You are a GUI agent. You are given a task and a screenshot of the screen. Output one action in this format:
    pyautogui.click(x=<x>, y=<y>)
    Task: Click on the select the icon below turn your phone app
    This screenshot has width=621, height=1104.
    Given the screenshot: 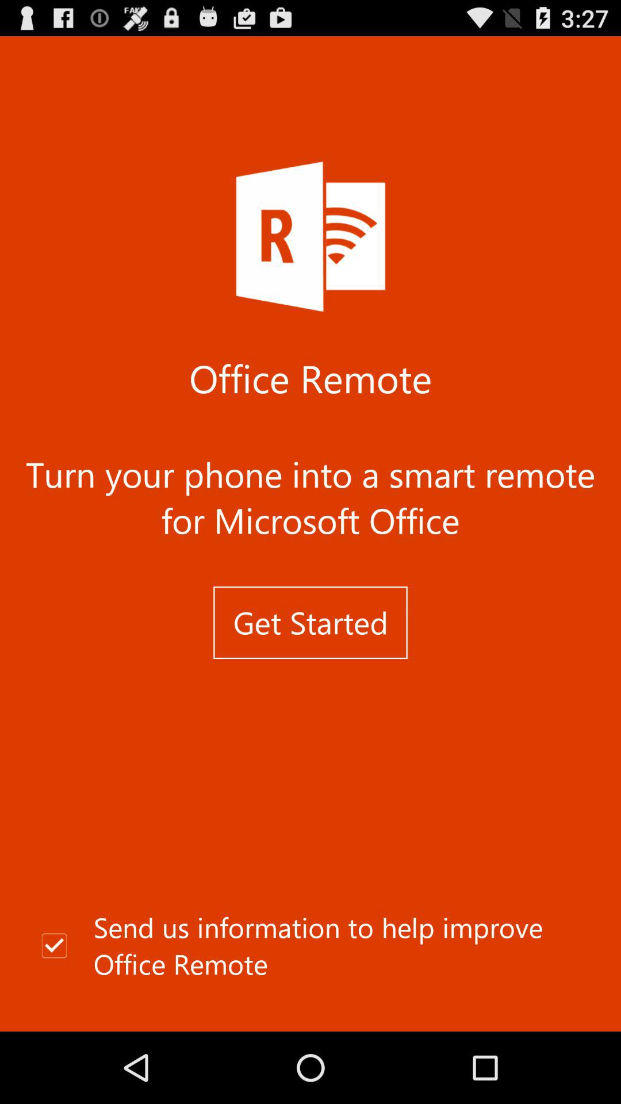 What is the action you would take?
    pyautogui.click(x=310, y=623)
    